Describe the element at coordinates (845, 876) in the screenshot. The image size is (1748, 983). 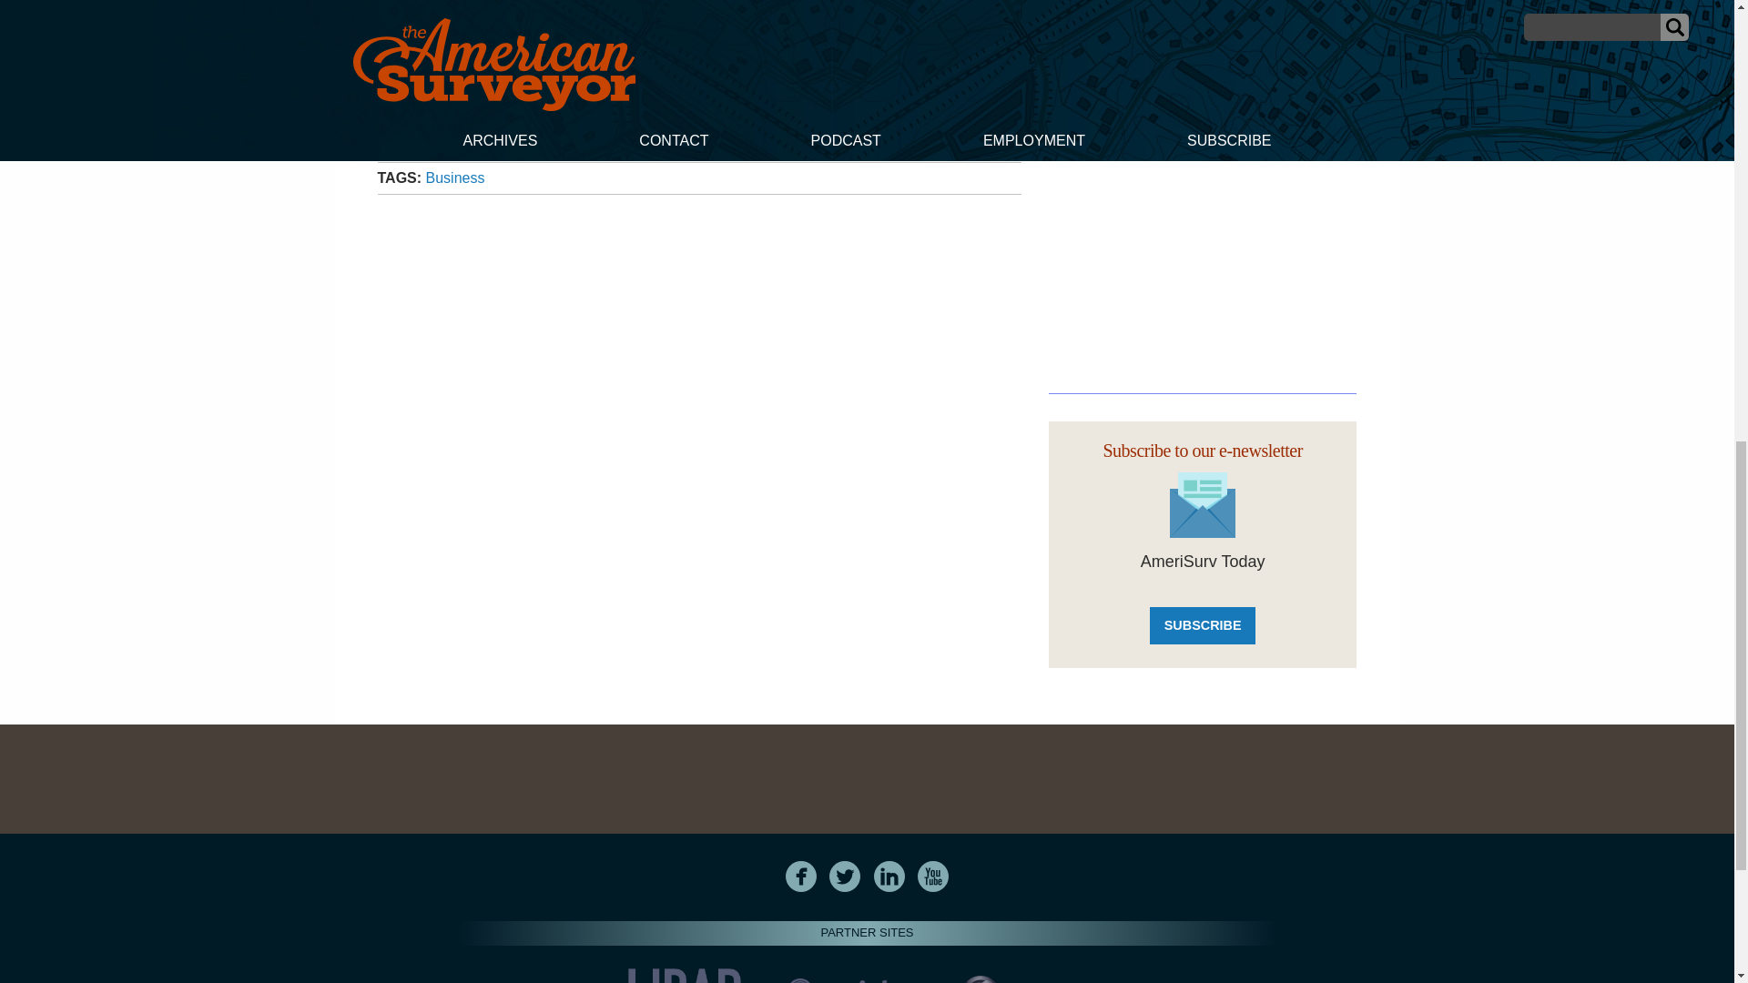
I see `icon-sm-twitter` at that location.